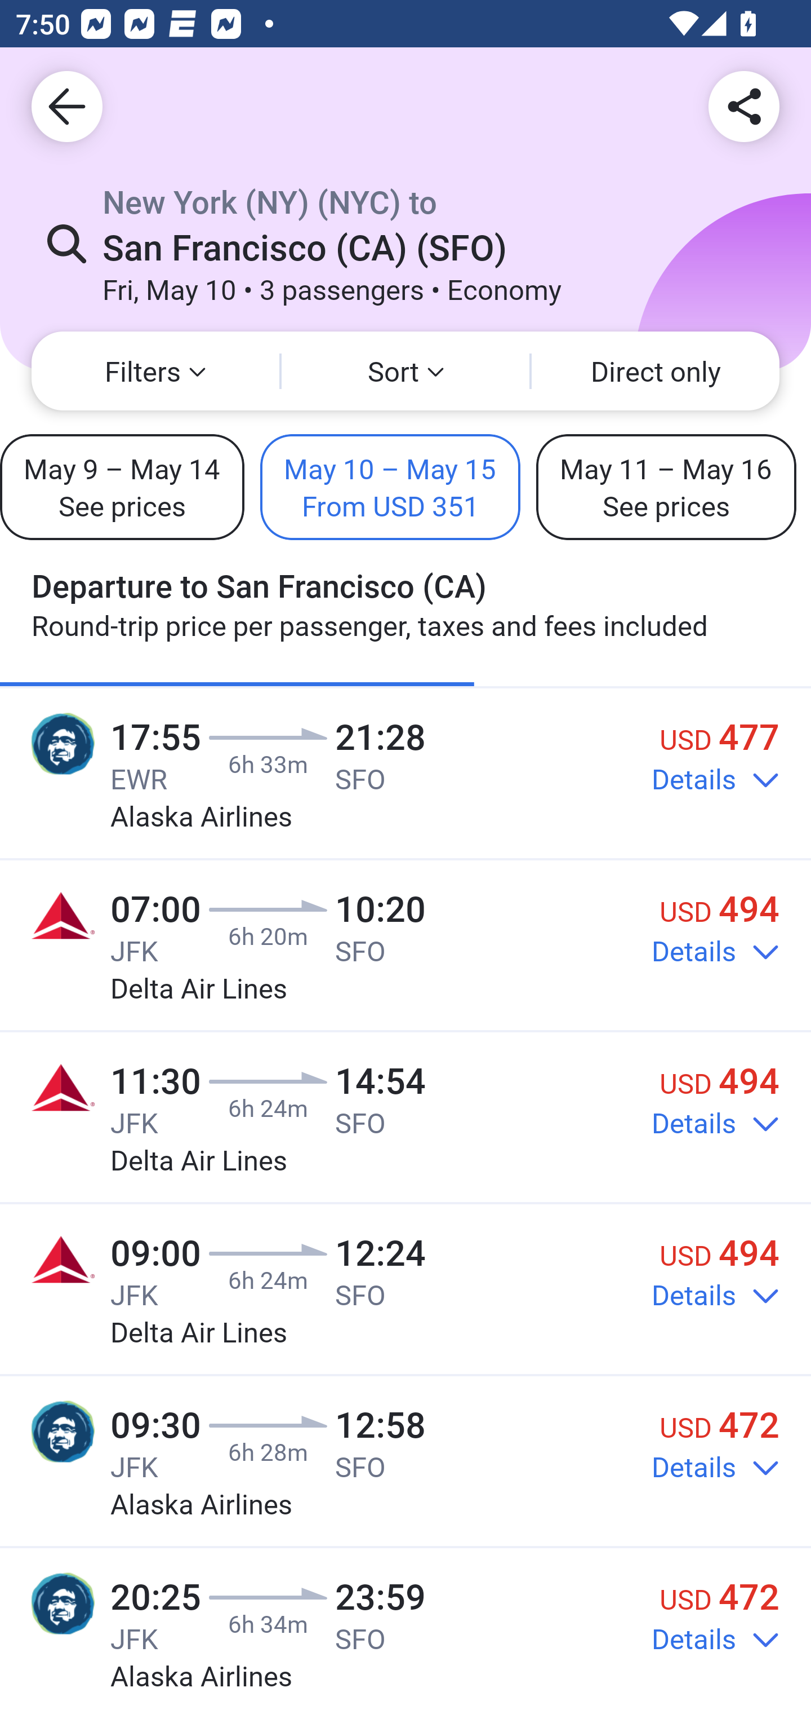  I want to click on May 10 – May 15 From USD 351, so click(390, 487).